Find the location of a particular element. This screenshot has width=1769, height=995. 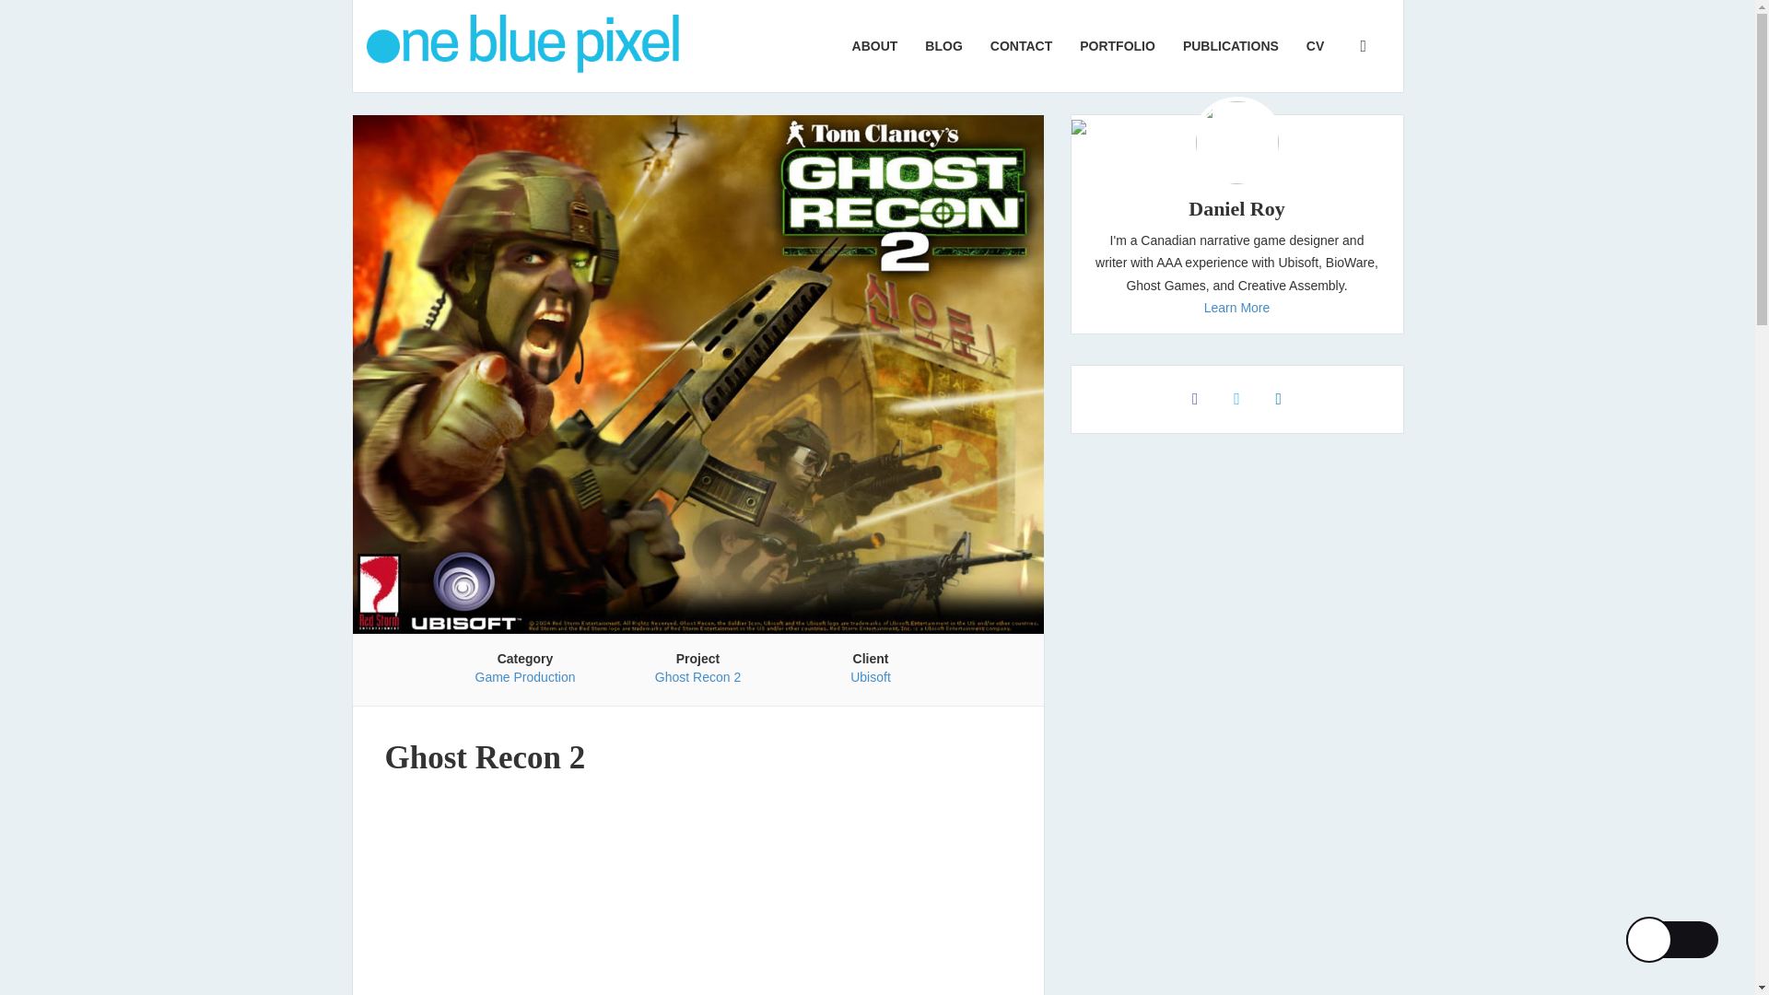

PORTFOLIO is located at coordinates (1118, 46).